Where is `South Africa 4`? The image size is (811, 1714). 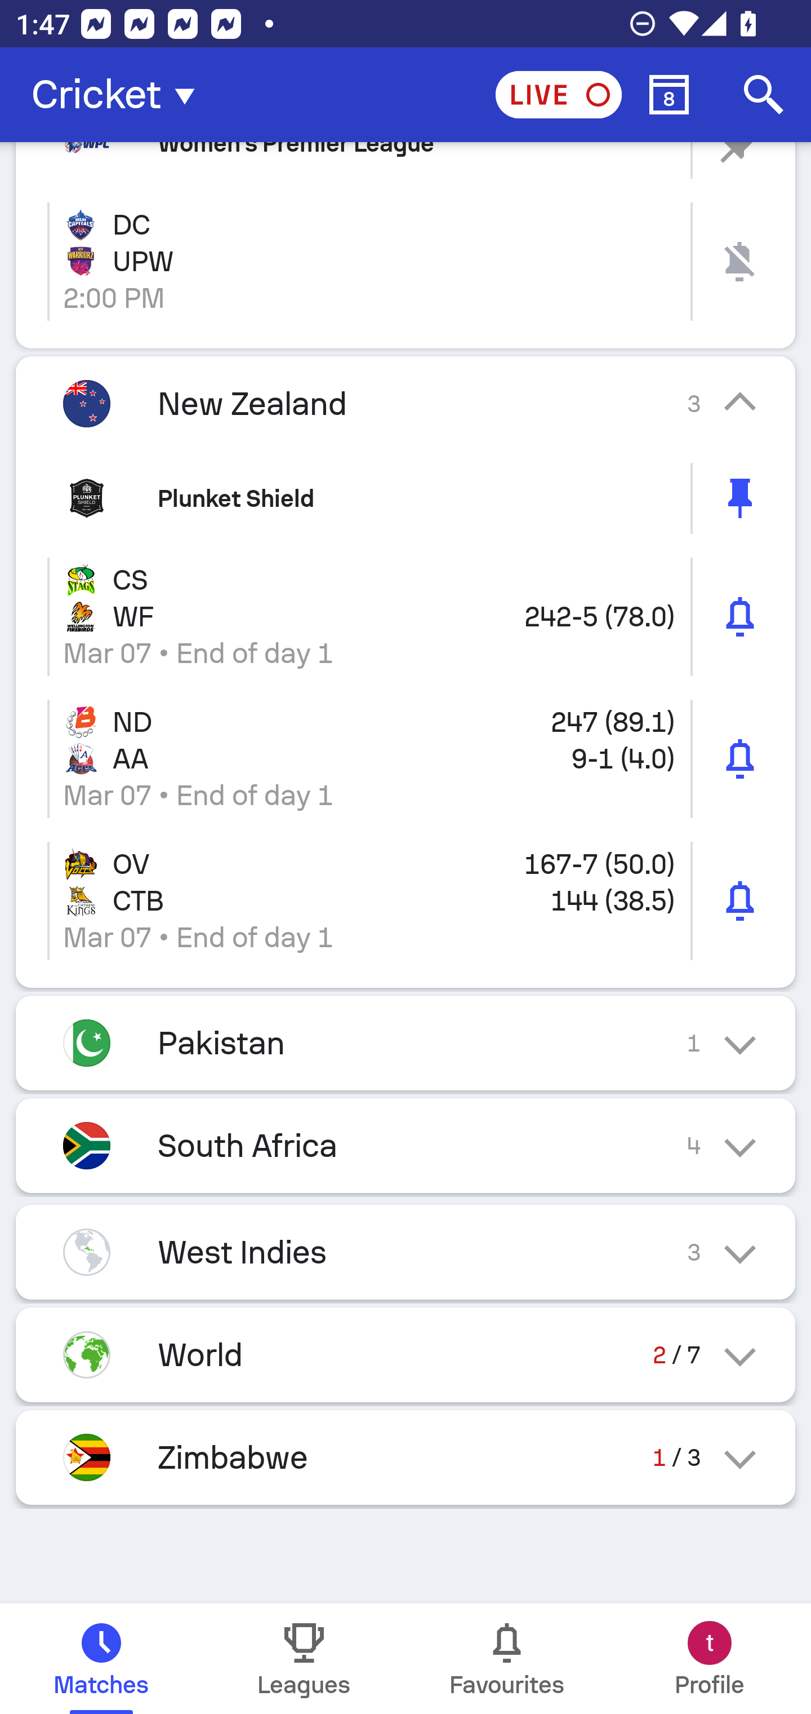
South Africa 4 is located at coordinates (405, 1146).